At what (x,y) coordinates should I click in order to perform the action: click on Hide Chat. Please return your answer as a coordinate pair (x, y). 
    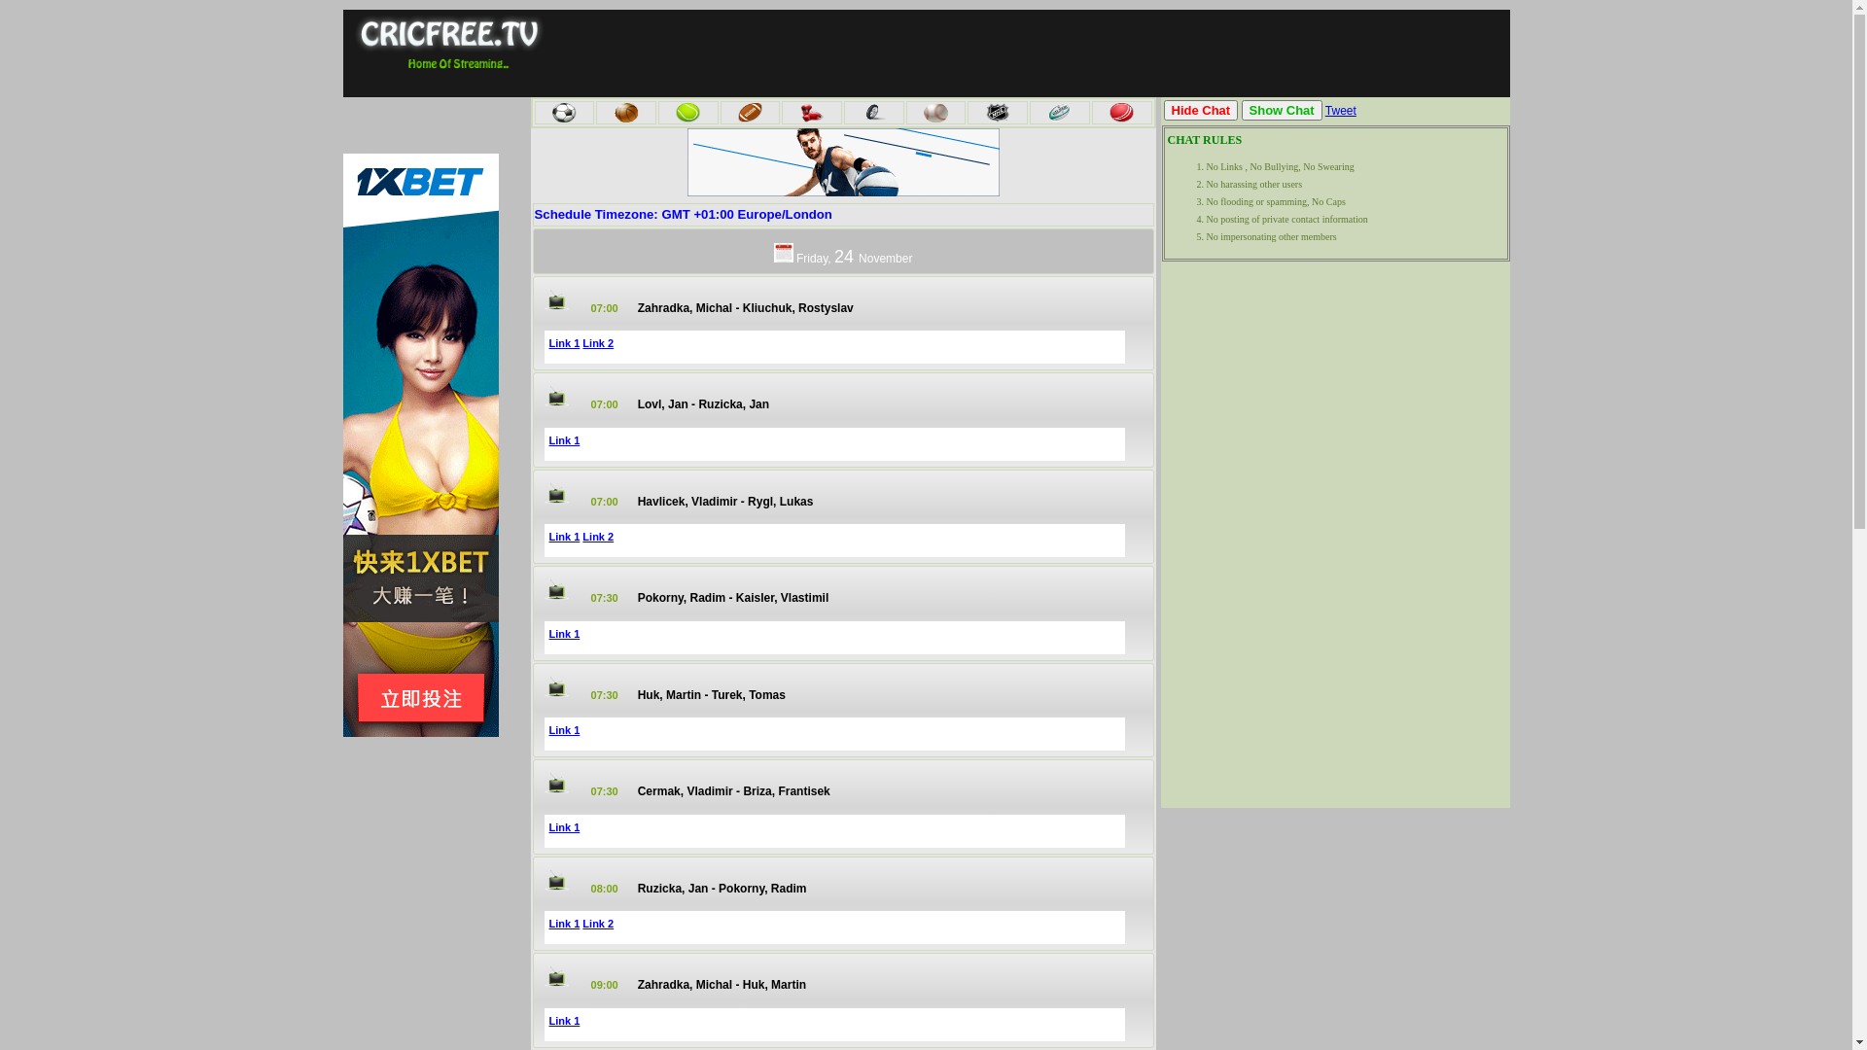
    Looking at the image, I should click on (1200, 111).